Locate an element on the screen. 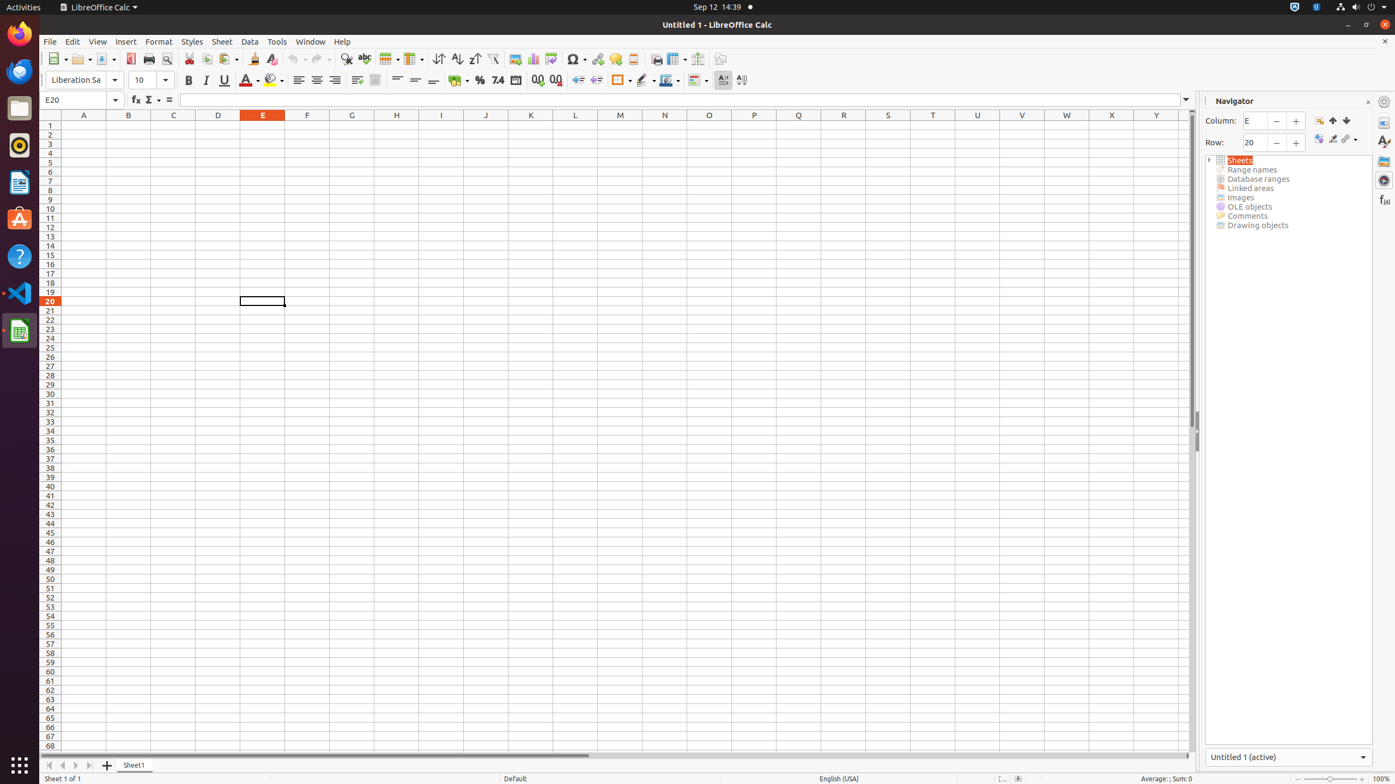 The image size is (1395, 784). Border Style is located at coordinates (646, 81).